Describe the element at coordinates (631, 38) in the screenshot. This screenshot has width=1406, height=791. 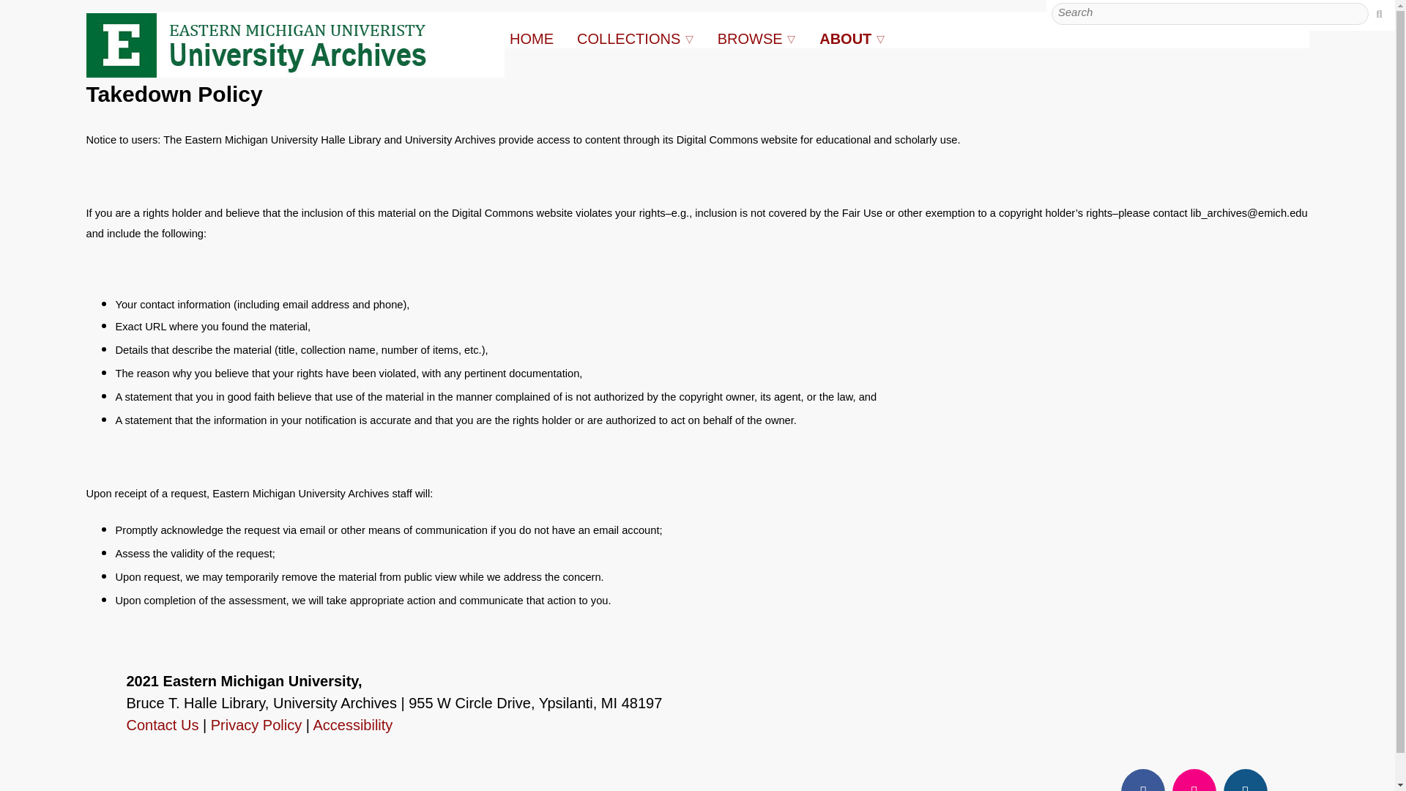
I see `COLLECTIONS` at that location.